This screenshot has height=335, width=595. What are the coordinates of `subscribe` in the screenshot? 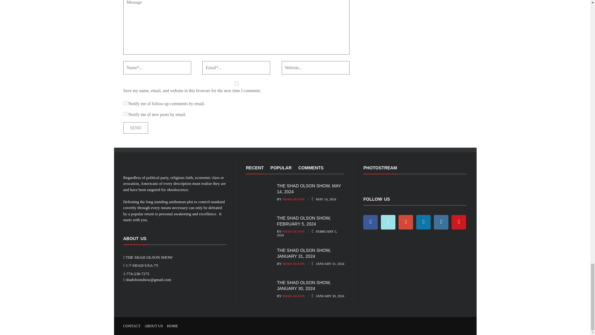 It's located at (125, 114).